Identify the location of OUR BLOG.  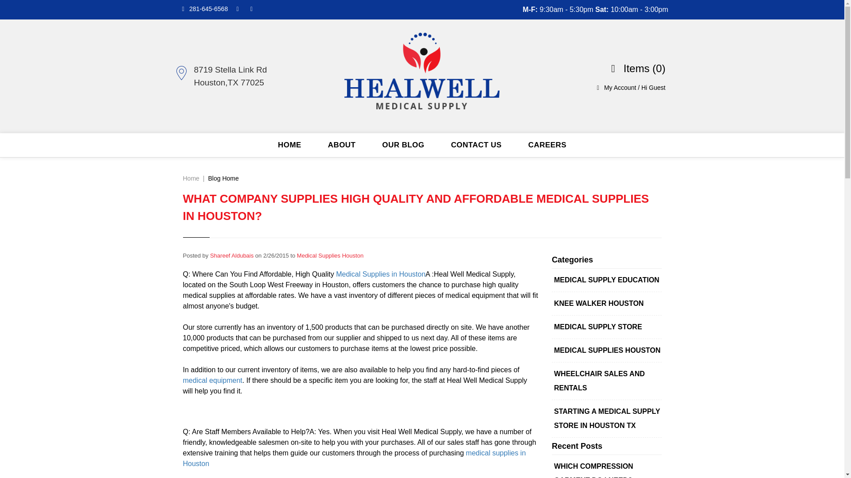
(402, 145).